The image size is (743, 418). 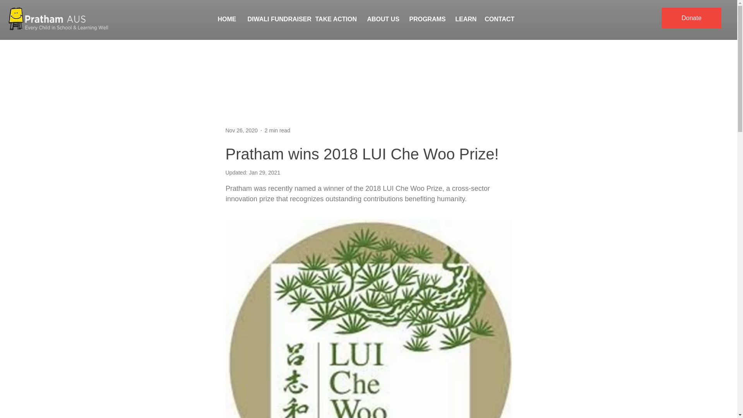 I want to click on LEARN, so click(x=464, y=19).